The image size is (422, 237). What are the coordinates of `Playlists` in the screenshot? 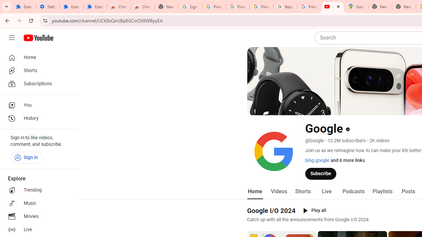 It's located at (382, 192).